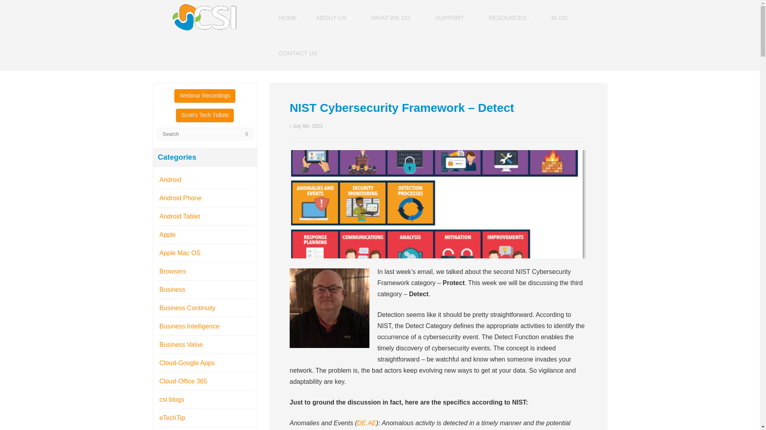 The height and width of the screenshot is (430, 766). I want to click on Webinar Recordings, so click(205, 96).